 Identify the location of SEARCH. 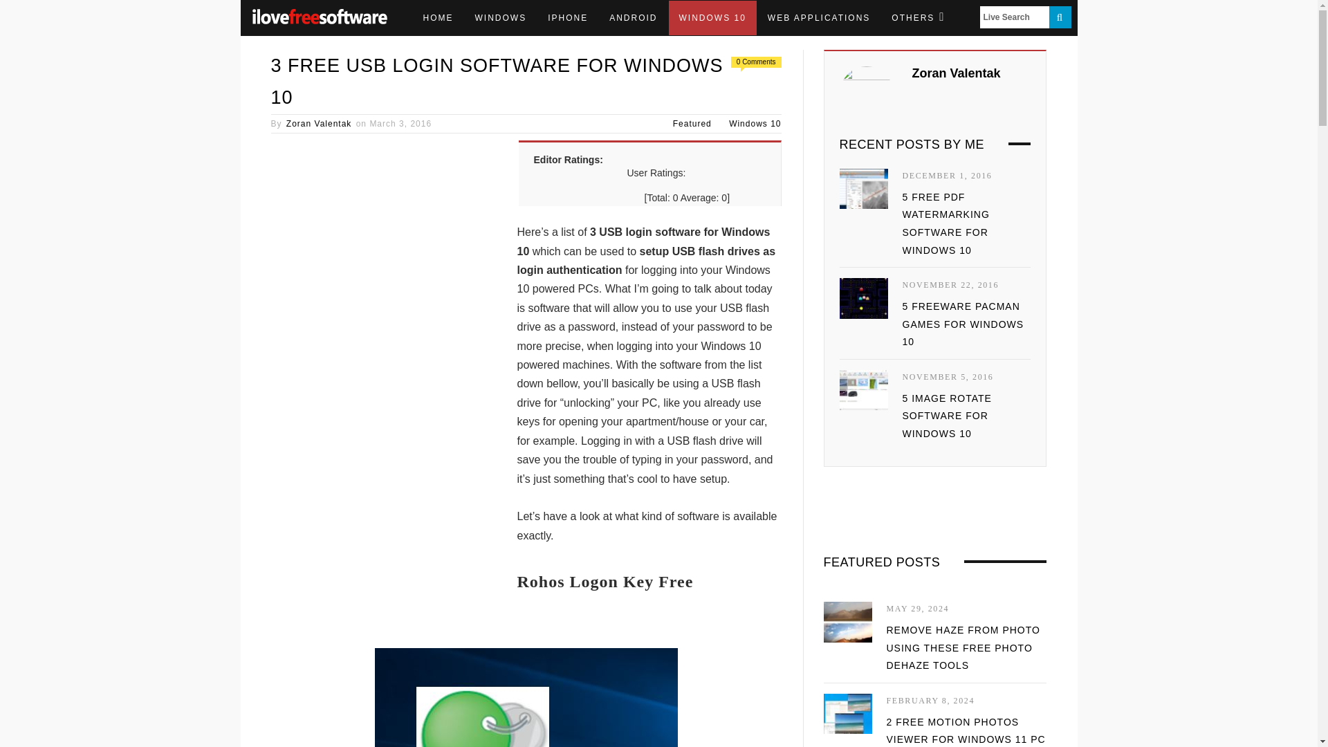
(1060, 17).